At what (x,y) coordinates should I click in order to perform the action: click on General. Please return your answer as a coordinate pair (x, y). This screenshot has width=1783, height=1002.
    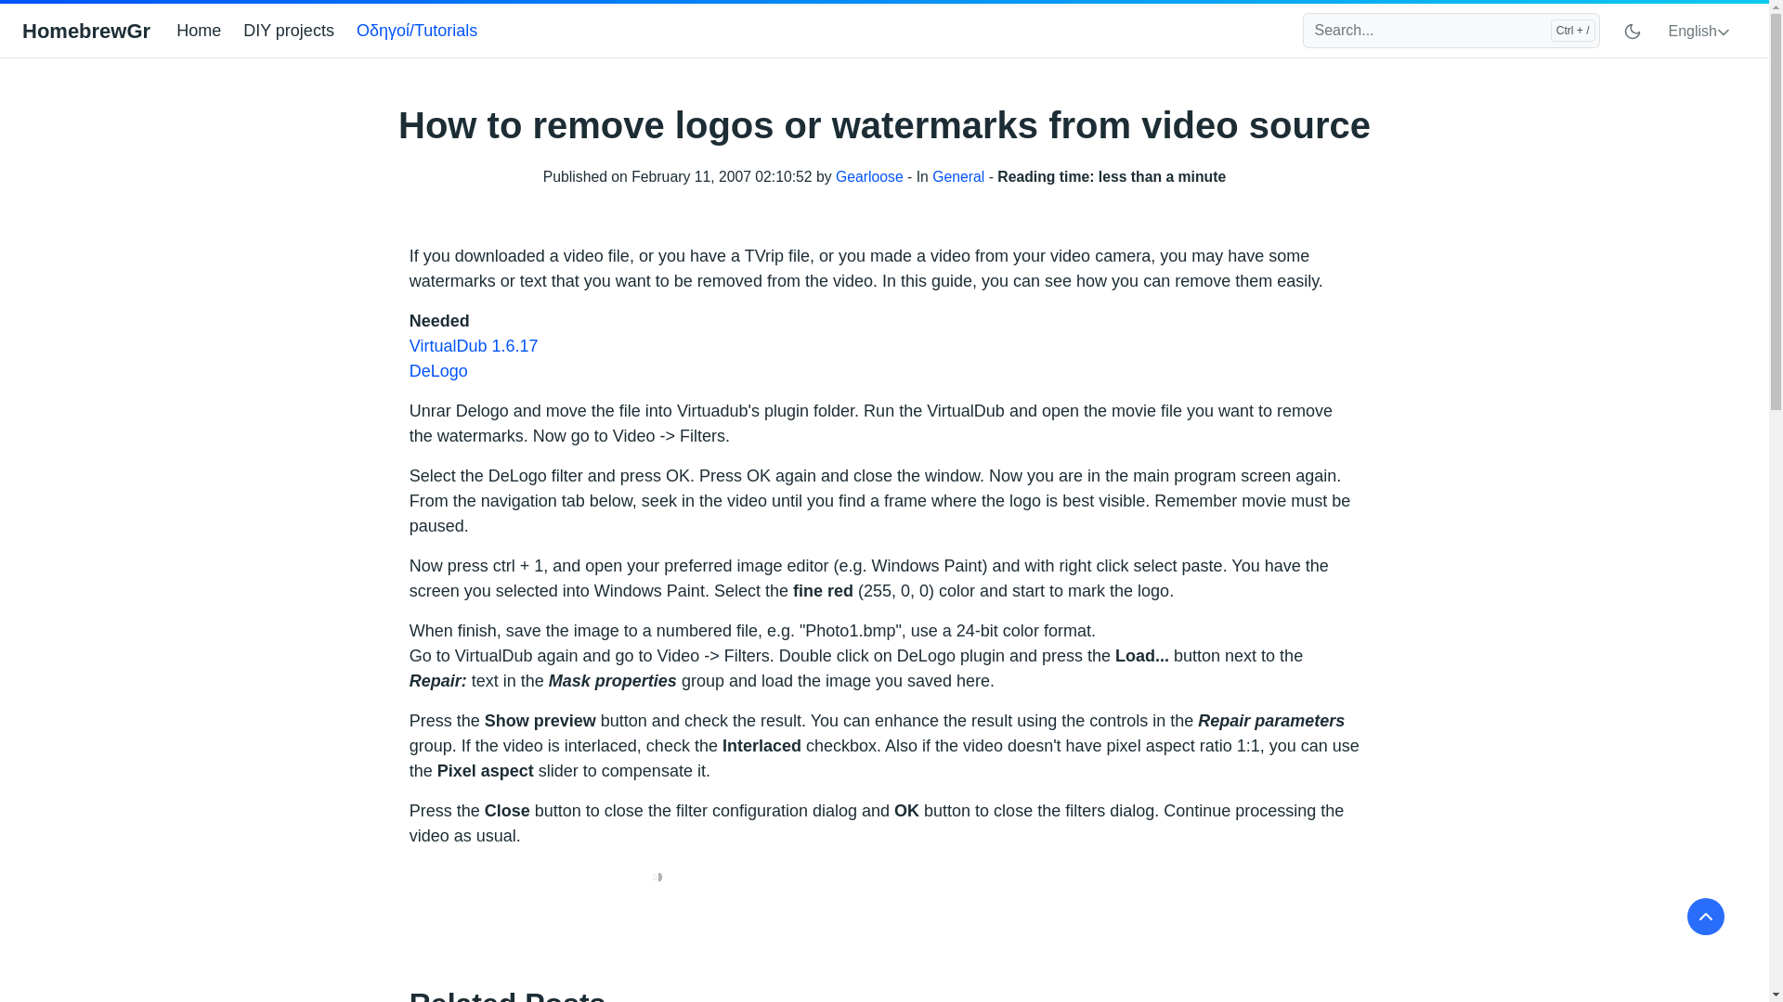
    Looking at the image, I should click on (958, 176).